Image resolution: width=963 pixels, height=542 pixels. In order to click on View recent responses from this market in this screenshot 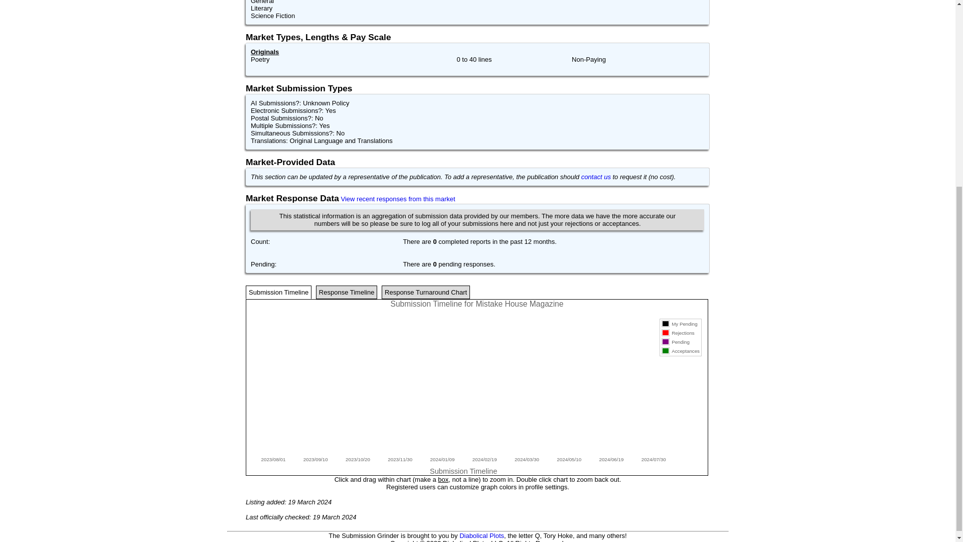, I will do `click(398, 199)`.